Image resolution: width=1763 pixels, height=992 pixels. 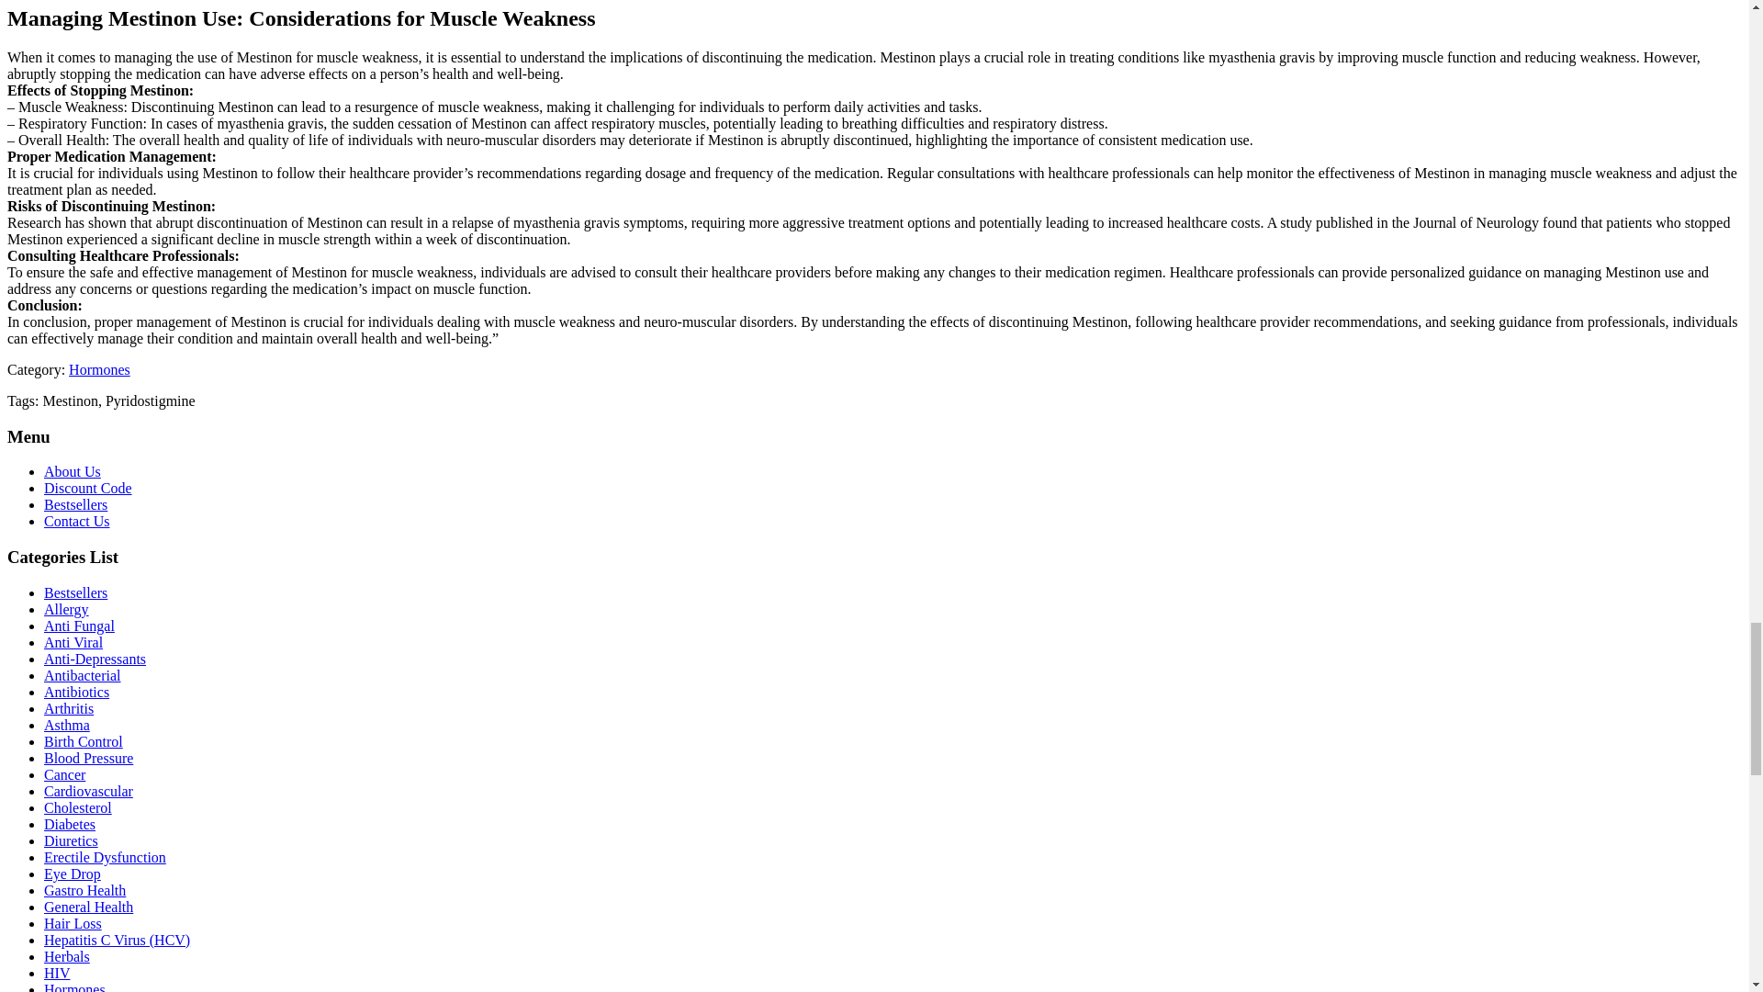 I want to click on Arthritis, so click(x=68, y=707).